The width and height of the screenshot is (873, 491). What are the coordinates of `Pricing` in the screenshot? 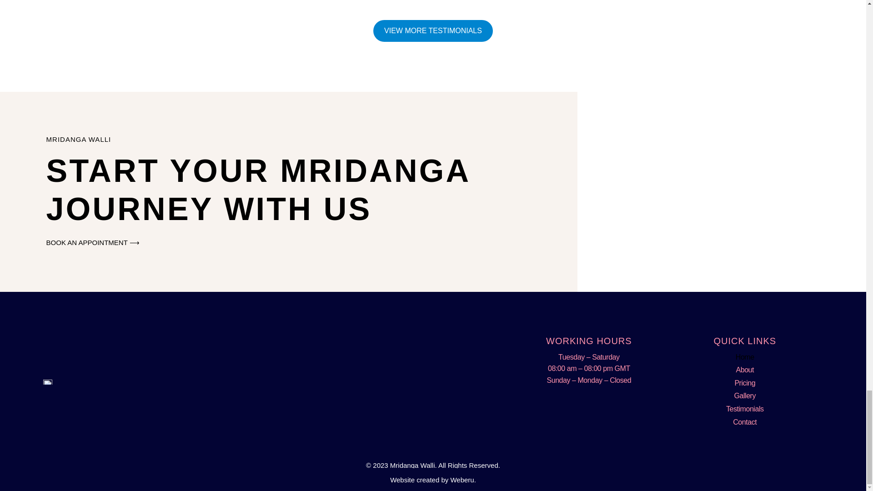 It's located at (745, 383).